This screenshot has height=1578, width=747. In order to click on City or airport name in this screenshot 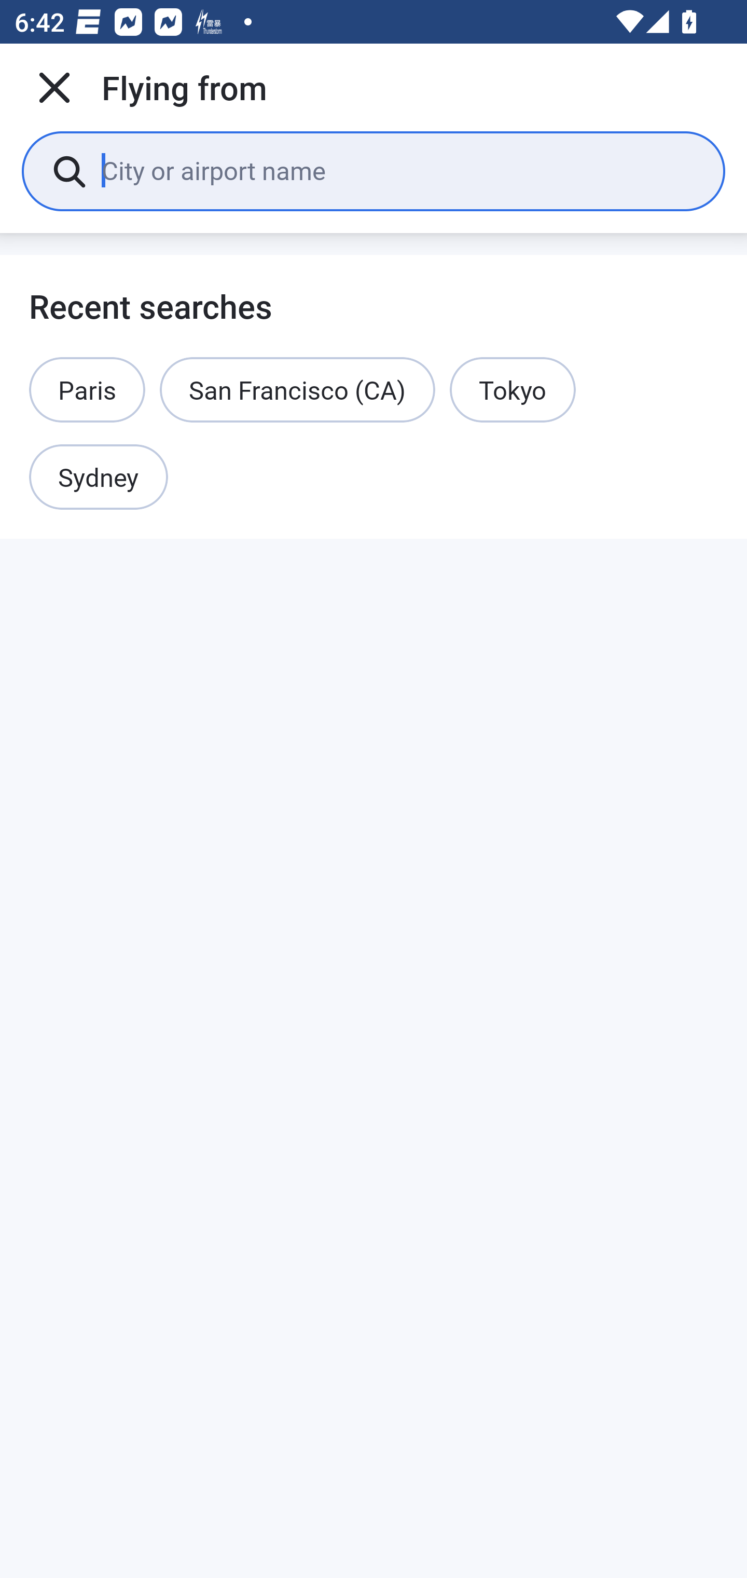, I will do `click(398, 170)`.